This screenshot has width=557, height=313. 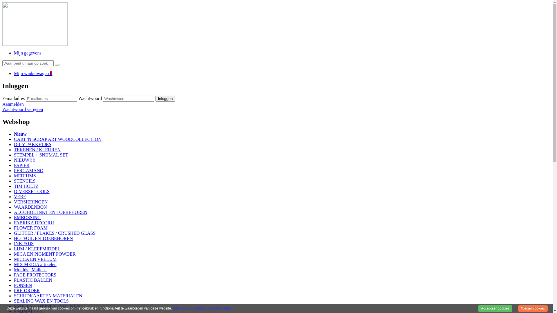 What do you see at coordinates (30, 270) in the screenshot?
I see `Moulds , Mallen .` at bounding box center [30, 270].